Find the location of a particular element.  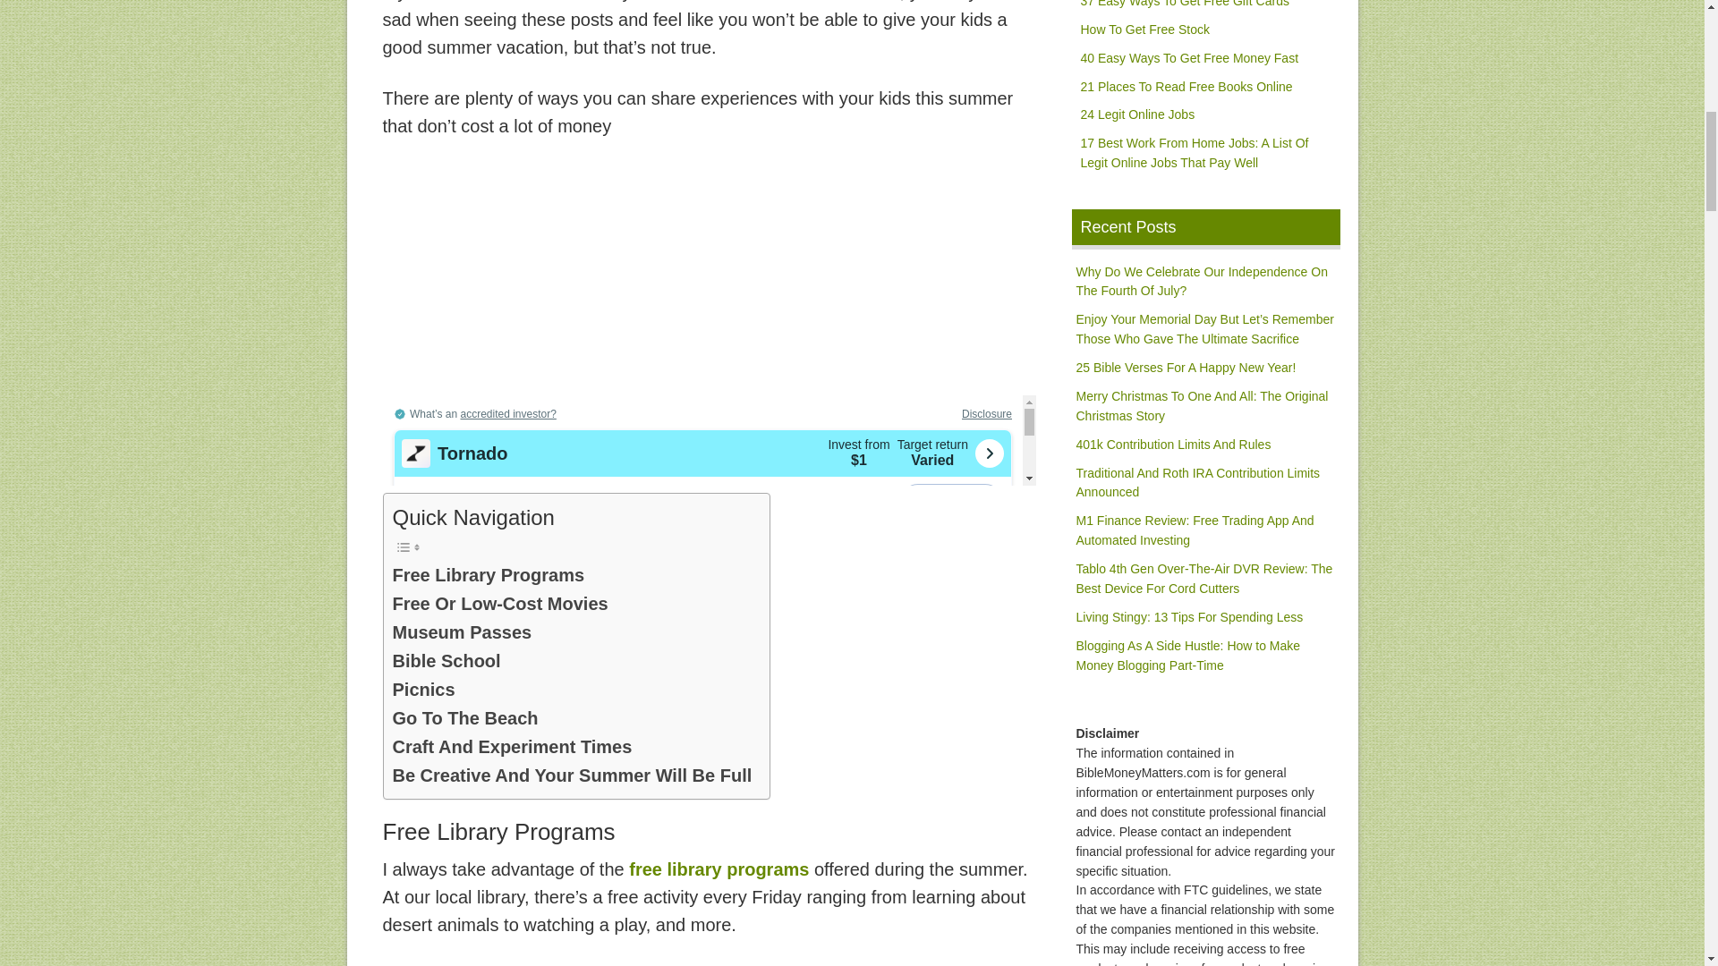

Bible School is located at coordinates (446, 660).